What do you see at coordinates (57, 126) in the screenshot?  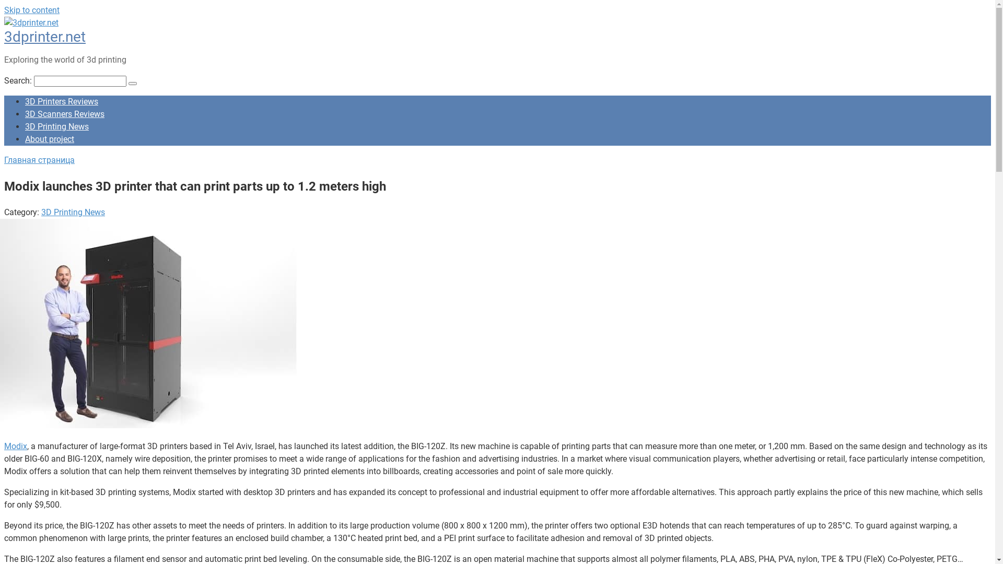 I see `3D Printing News` at bounding box center [57, 126].